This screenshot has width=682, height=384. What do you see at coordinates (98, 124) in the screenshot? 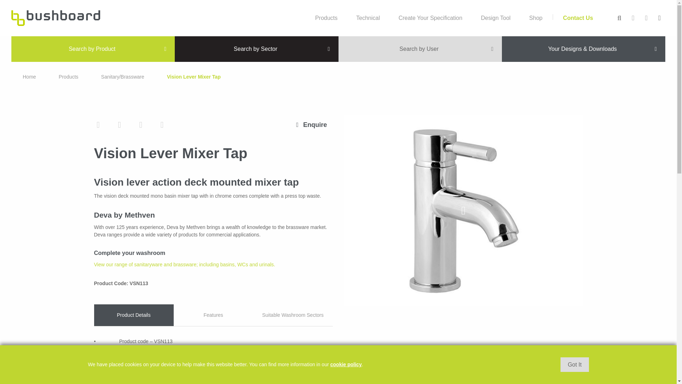
I see `Share on Twitter` at bounding box center [98, 124].